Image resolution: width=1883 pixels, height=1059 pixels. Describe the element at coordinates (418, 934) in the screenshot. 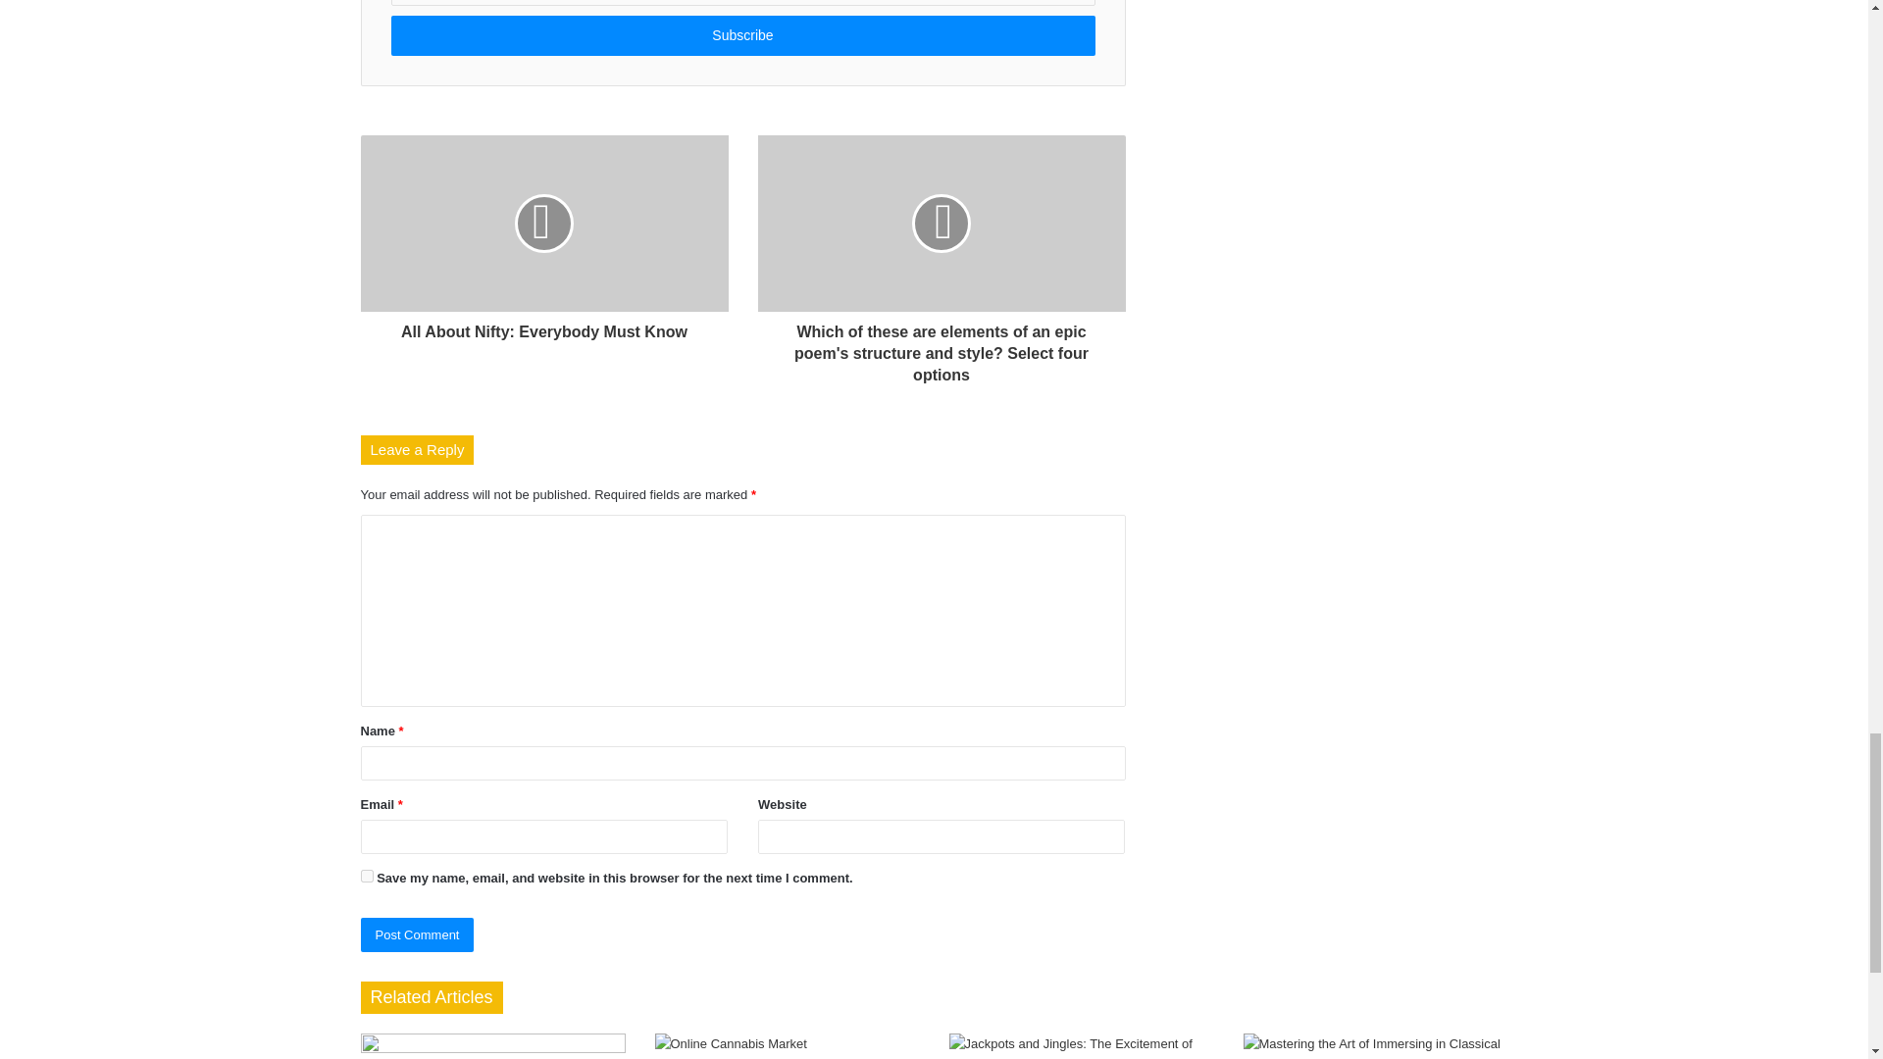

I see `Post Comment` at that location.